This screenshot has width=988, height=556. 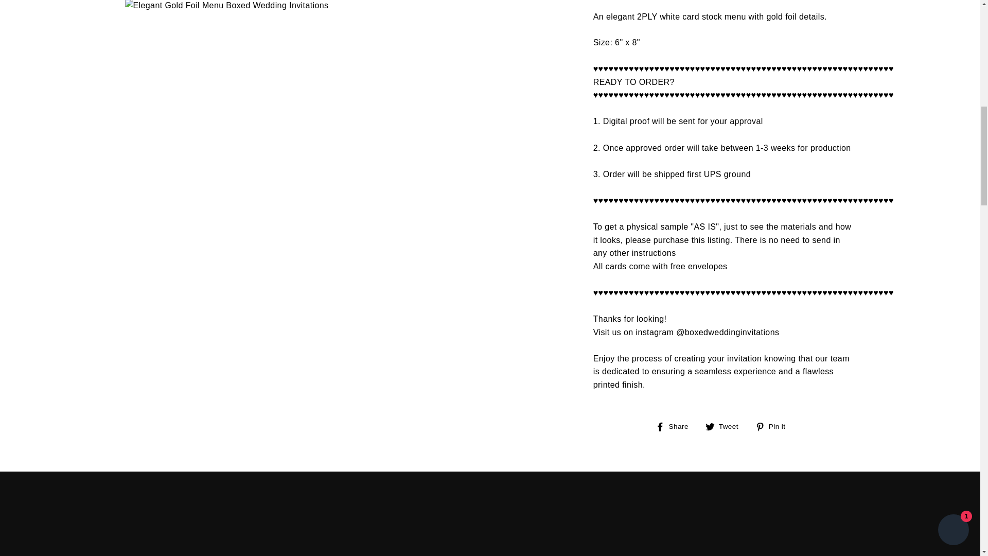 What do you see at coordinates (774, 426) in the screenshot?
I see `Share on Facebook` at bounding box center [774, 426].